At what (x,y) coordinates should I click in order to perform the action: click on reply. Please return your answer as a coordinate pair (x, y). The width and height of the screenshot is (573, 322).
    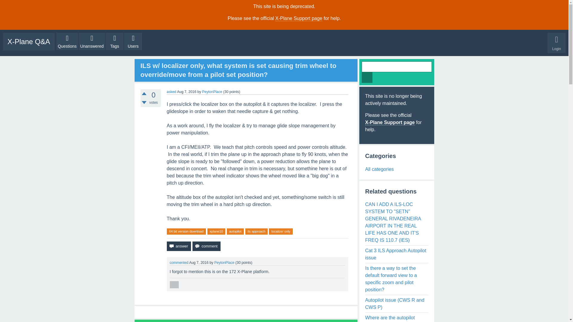
    Looking at the image, I should click on (174, 284).